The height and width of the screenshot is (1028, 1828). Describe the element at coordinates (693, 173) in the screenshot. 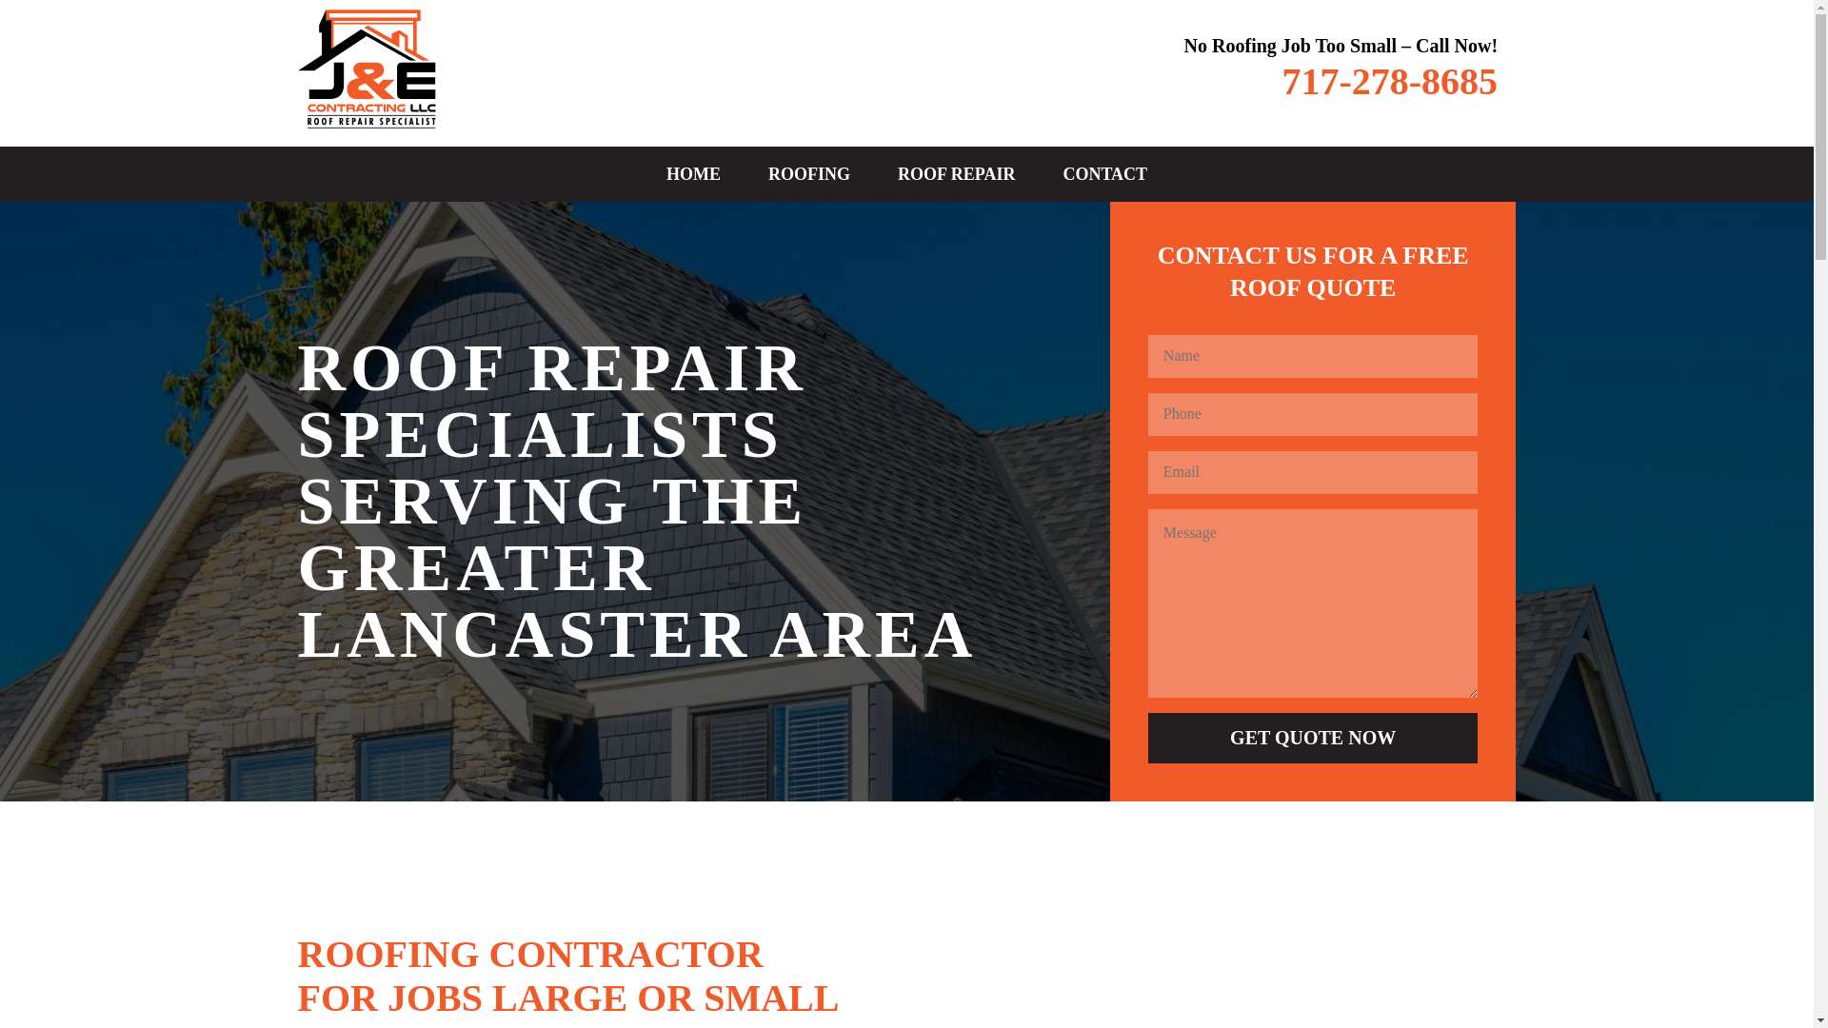

I see `HOME` at that location.